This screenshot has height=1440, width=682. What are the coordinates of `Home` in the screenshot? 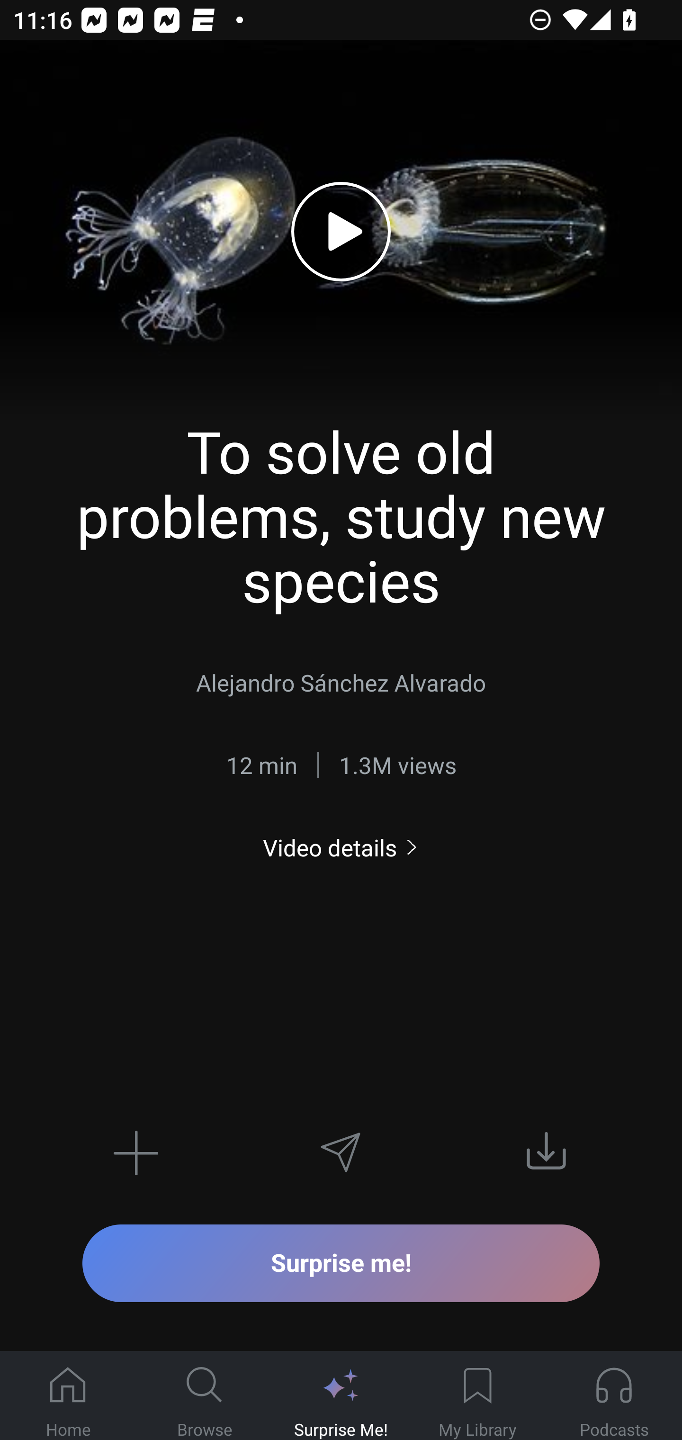 It's located at (68, 1396).